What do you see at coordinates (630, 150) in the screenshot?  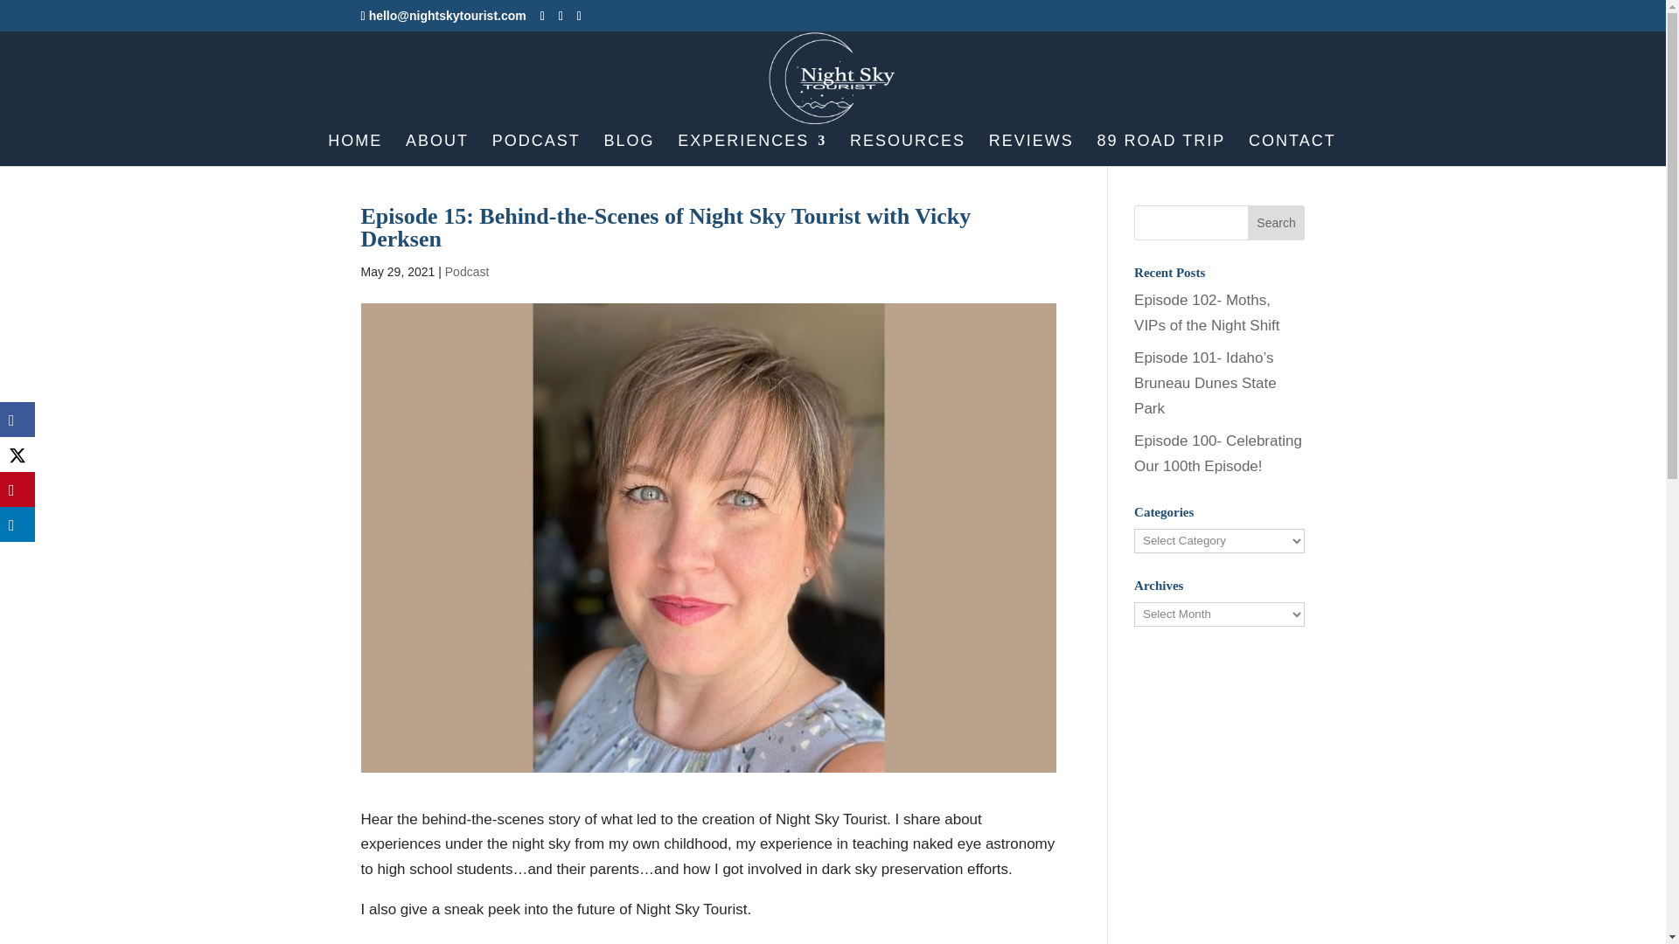 I see `BLOG` at bounding box center [630, 150].